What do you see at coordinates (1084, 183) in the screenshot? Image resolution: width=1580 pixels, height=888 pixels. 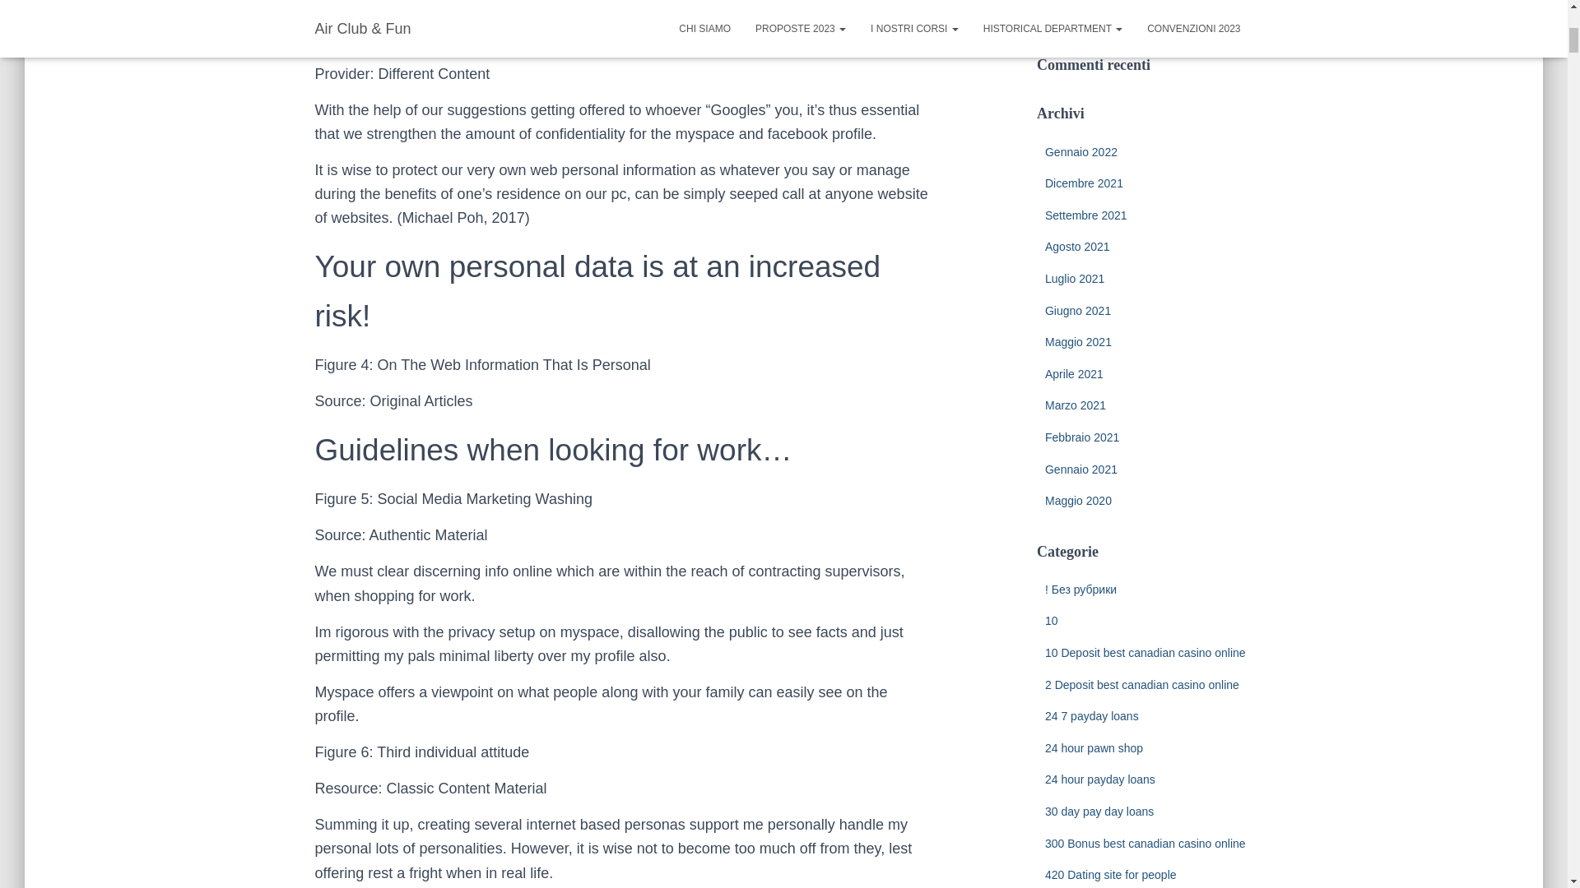 I see `Dicembre 2021` at bounding box center [1084, 183].